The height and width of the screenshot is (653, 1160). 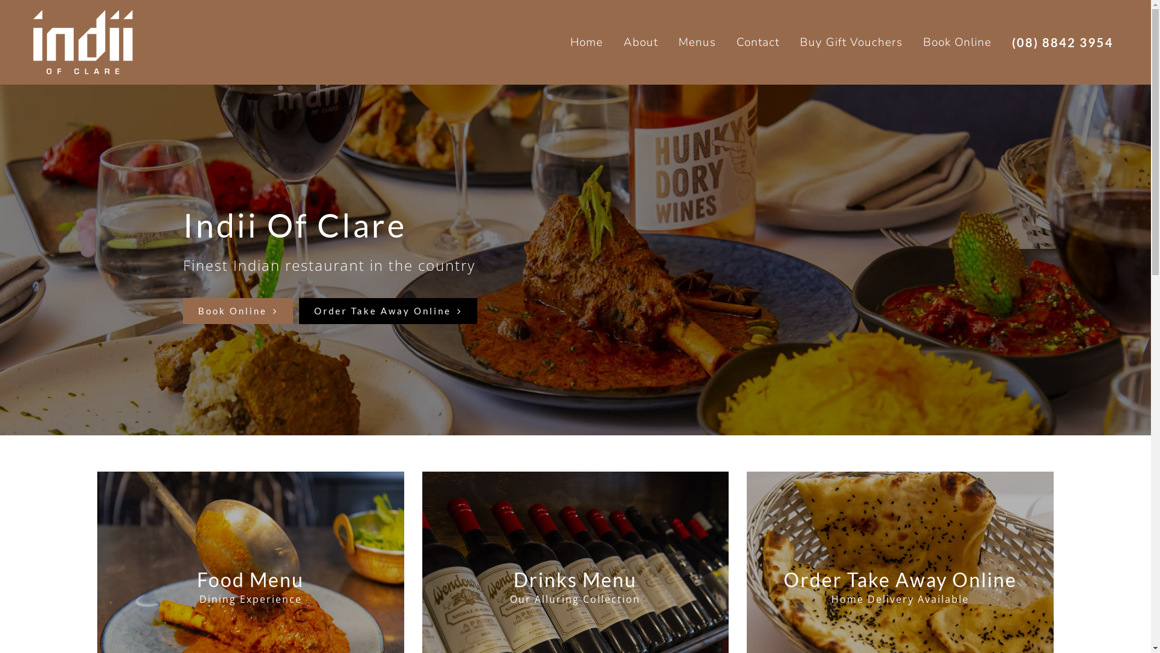 I want to click on Order Take Away Online, so click(x=387, y=311).